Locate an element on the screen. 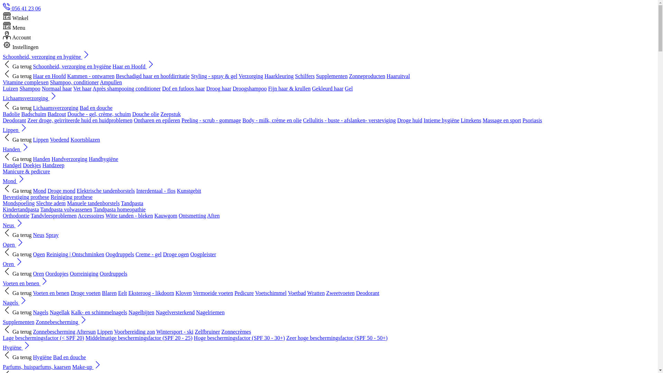 The height and width of the screenshot is (373, 663). Psoriasis is located at coordinates (532, 120).